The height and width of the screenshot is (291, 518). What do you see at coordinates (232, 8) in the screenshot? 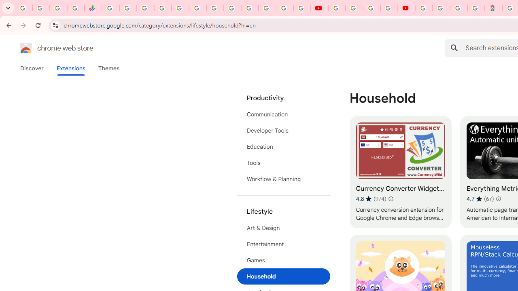
I see `YouTube` at bounding box center [232, 8].